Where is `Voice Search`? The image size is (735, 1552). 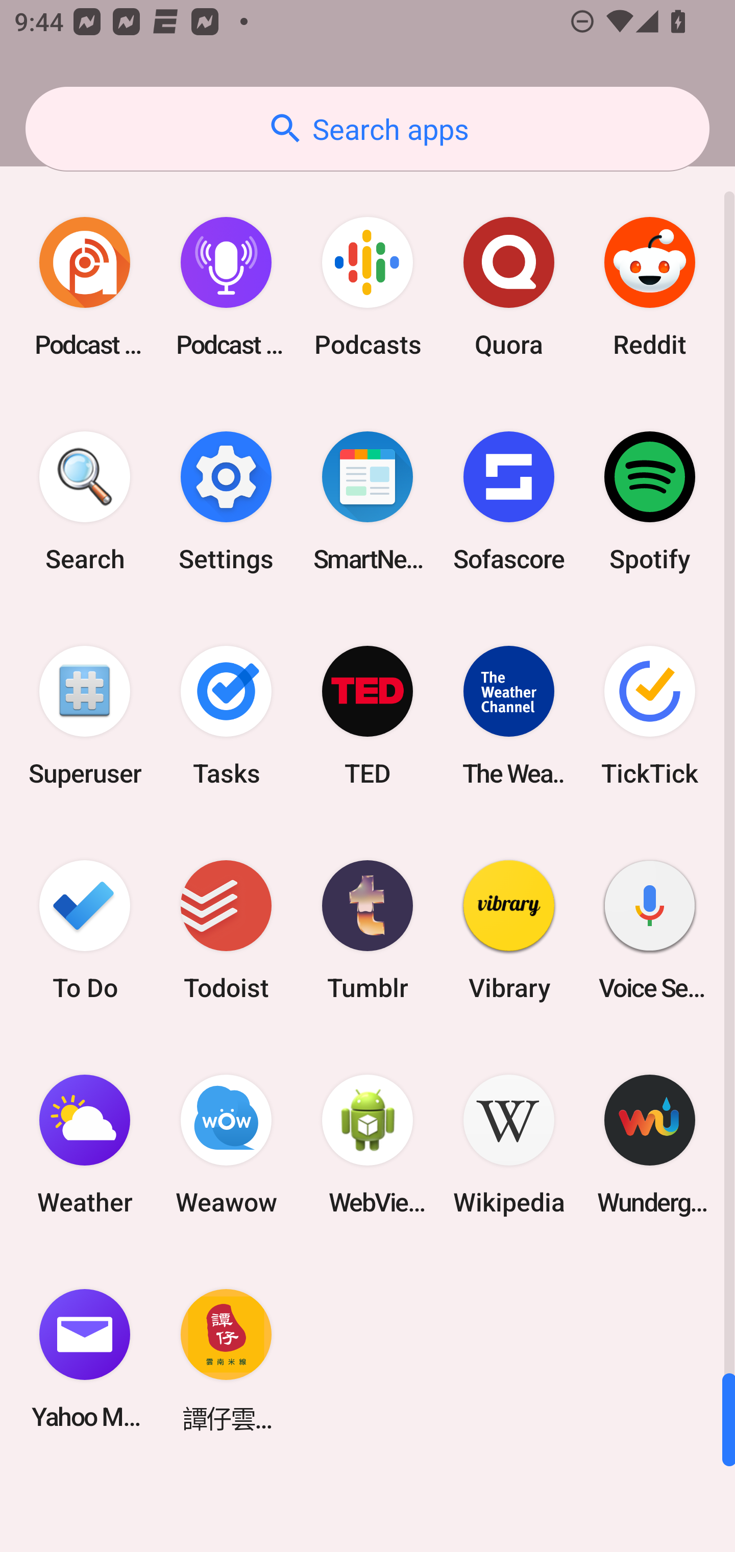 Voice Search is located at coordinates (650, 929).